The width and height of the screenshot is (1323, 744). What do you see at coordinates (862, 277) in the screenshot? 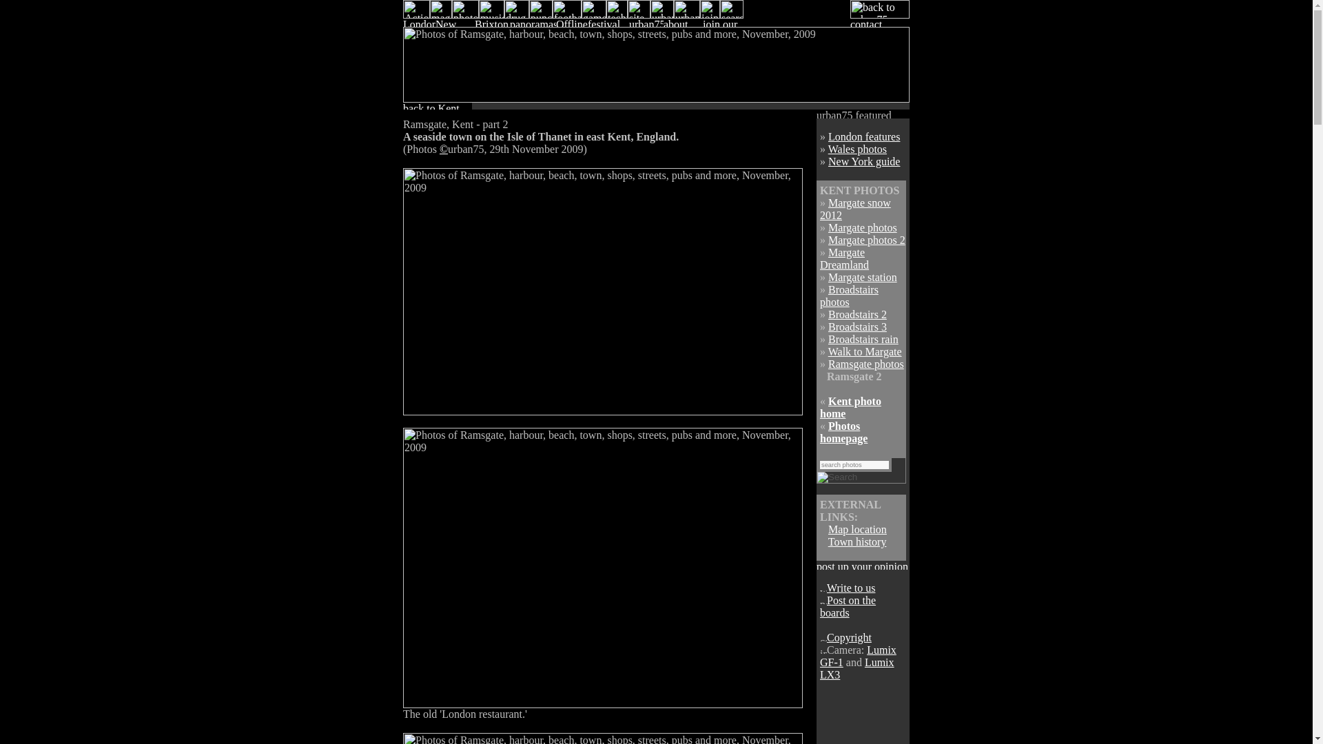
I see `Margate station` at bounding box center [862, 277].